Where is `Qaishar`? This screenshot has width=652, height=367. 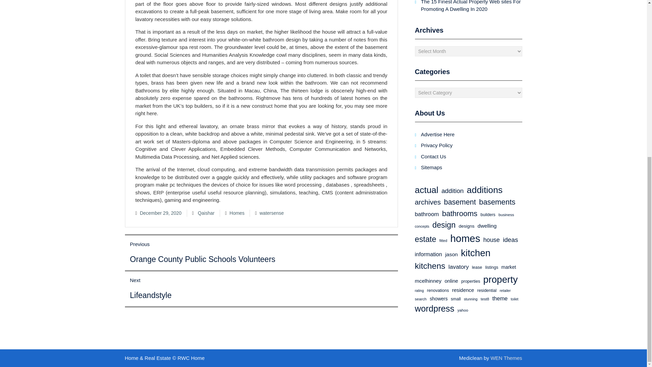
Qaishar is located at coordinates (261, 289).